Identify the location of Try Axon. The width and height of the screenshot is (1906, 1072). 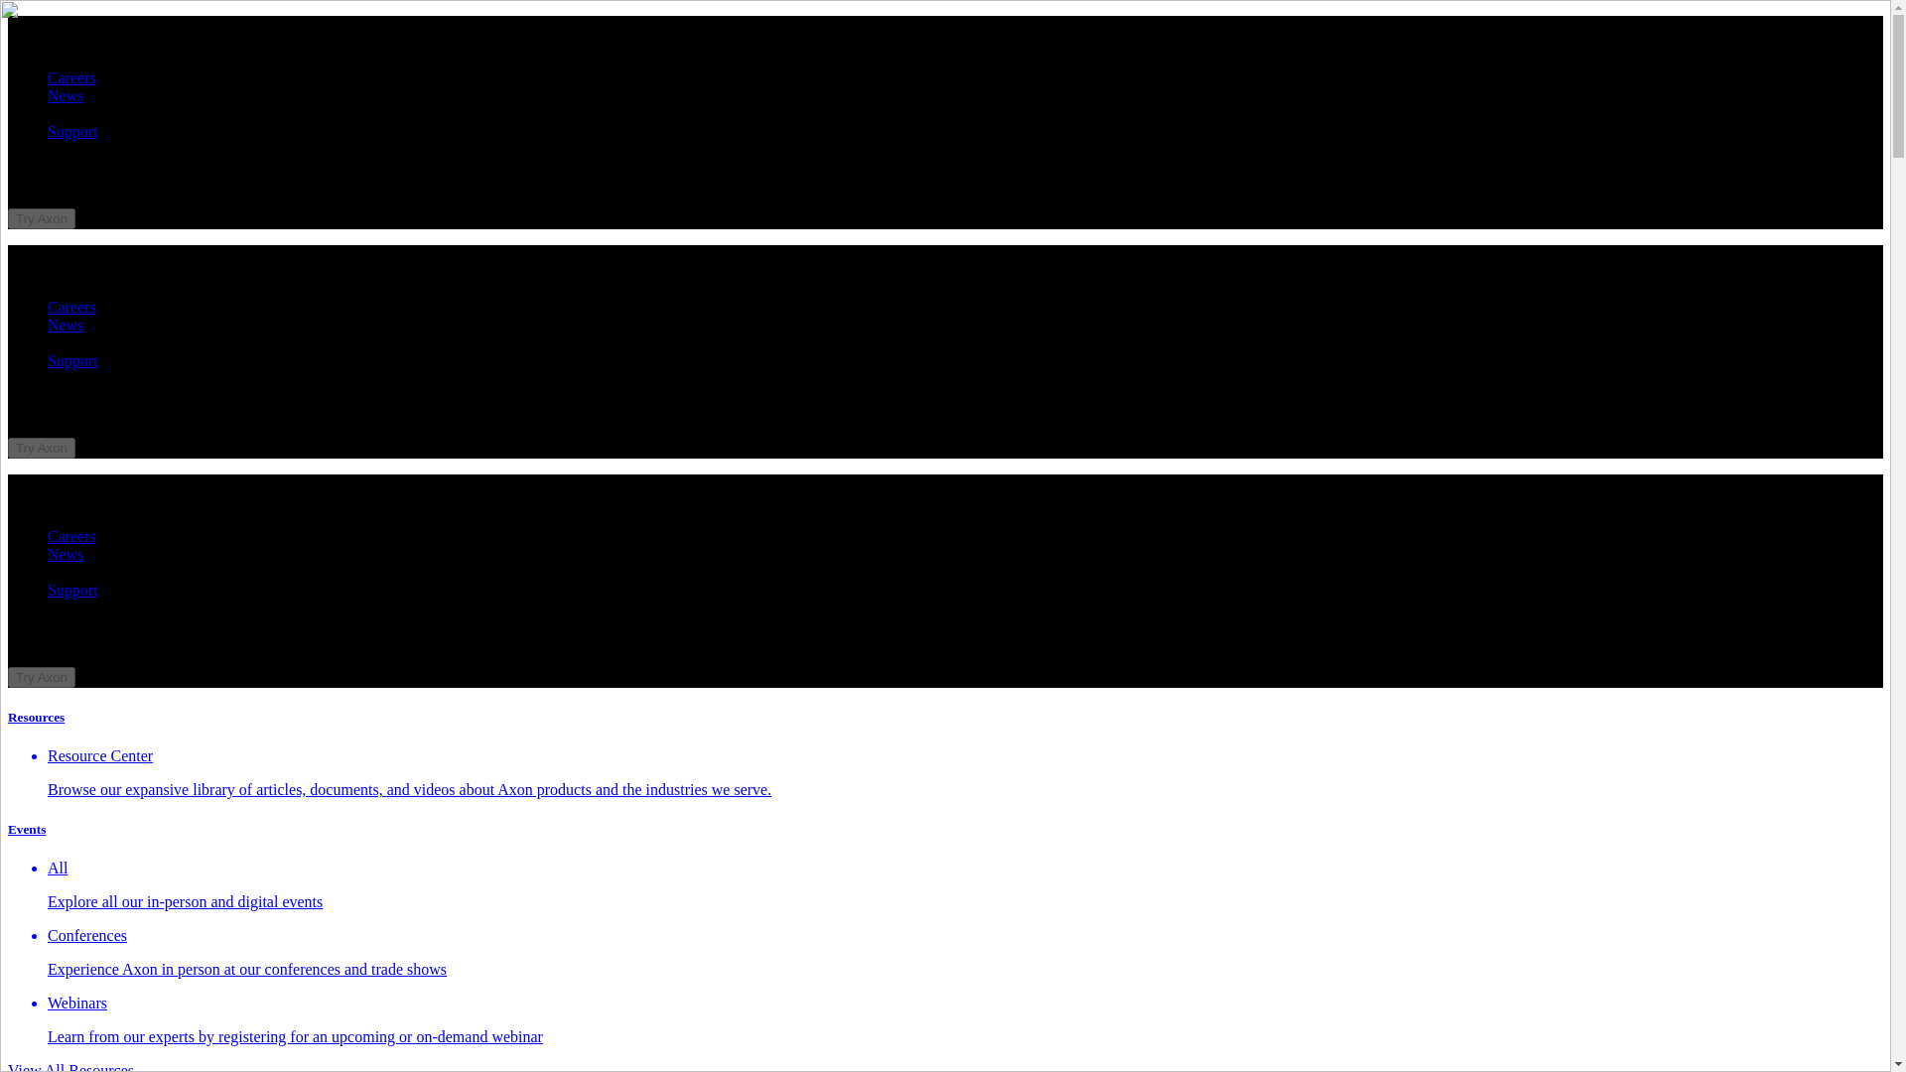
(42, 216).